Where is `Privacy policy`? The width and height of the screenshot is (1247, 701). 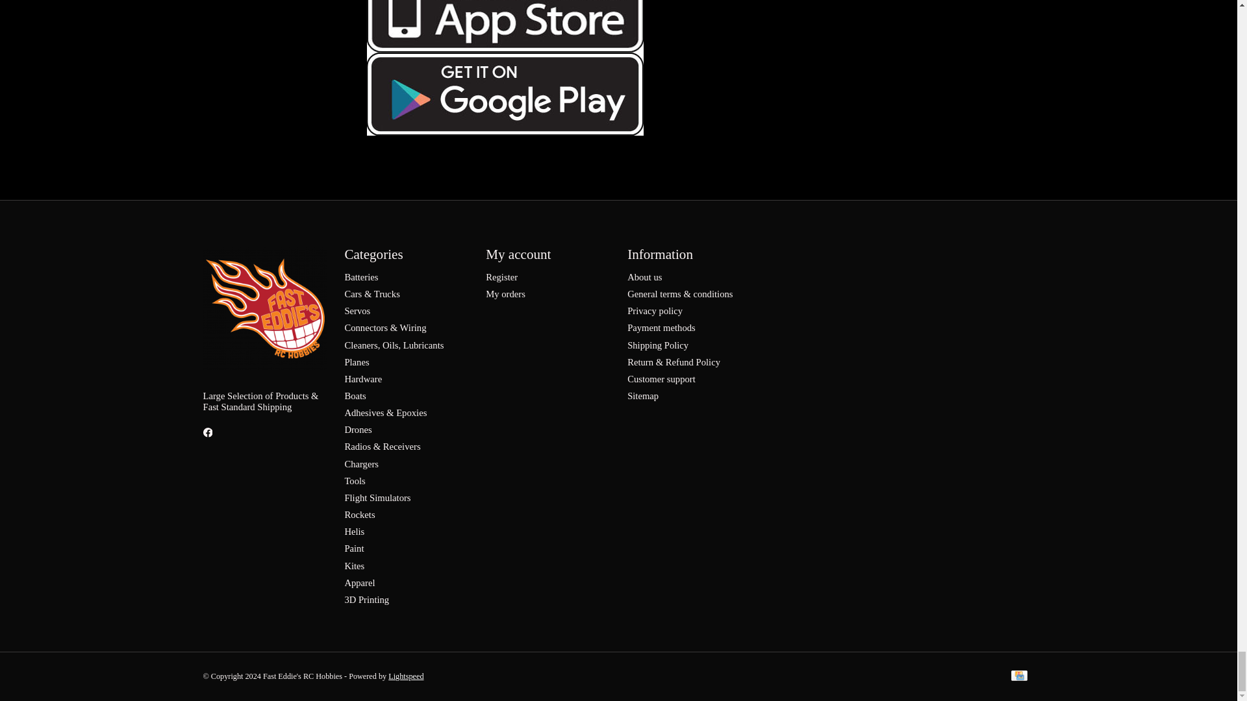
Privacy policy is located at coordinates (655, 310).